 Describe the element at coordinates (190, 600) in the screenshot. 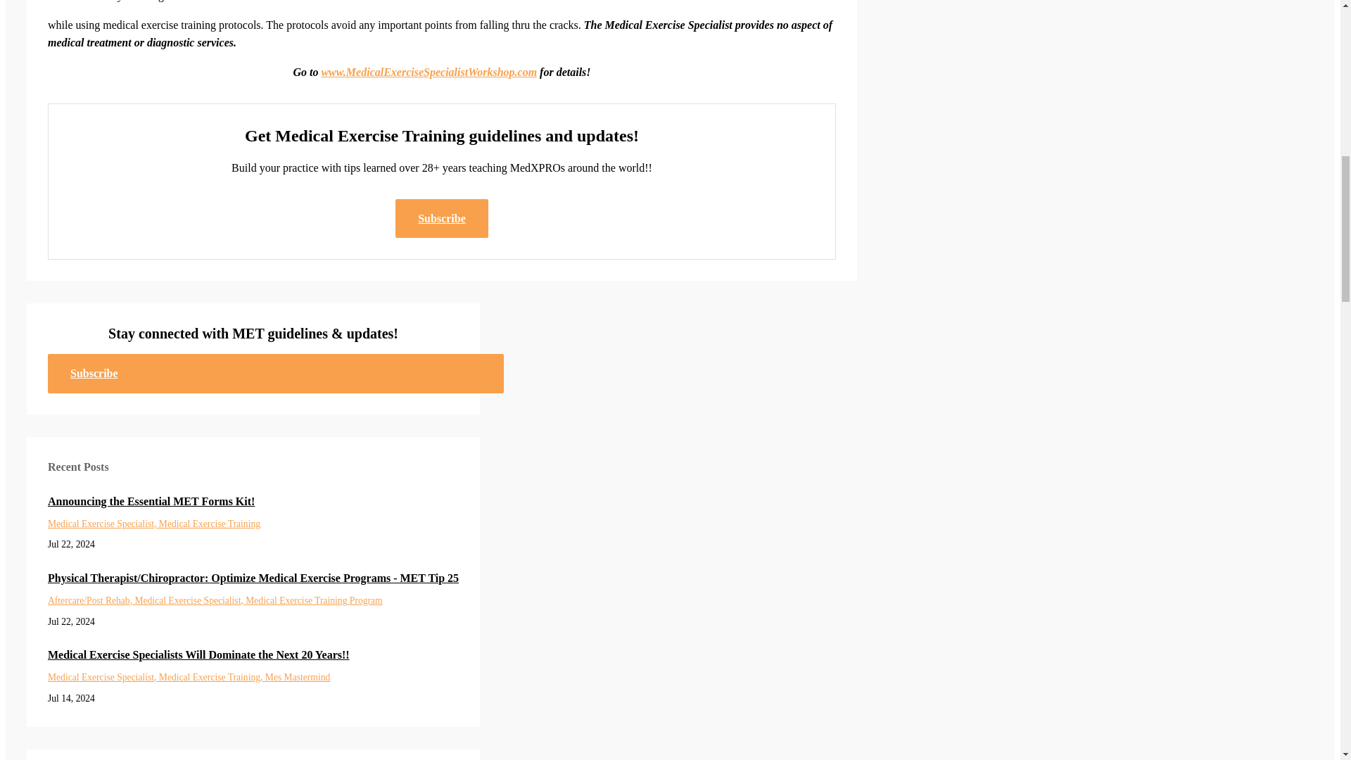

I see `Medical Exercise Specialist` at that location.